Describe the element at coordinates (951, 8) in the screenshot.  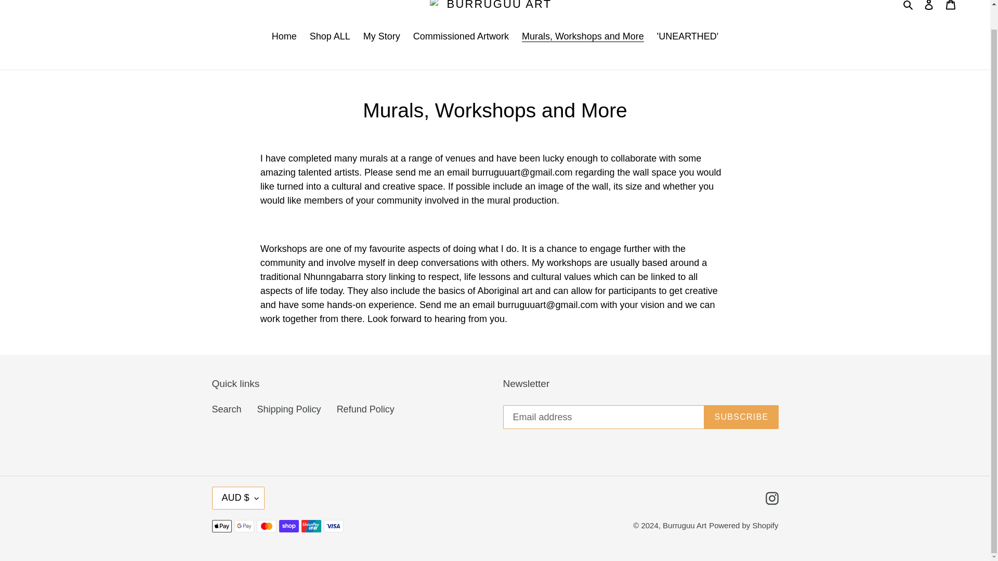
I see `Cart` at that location.